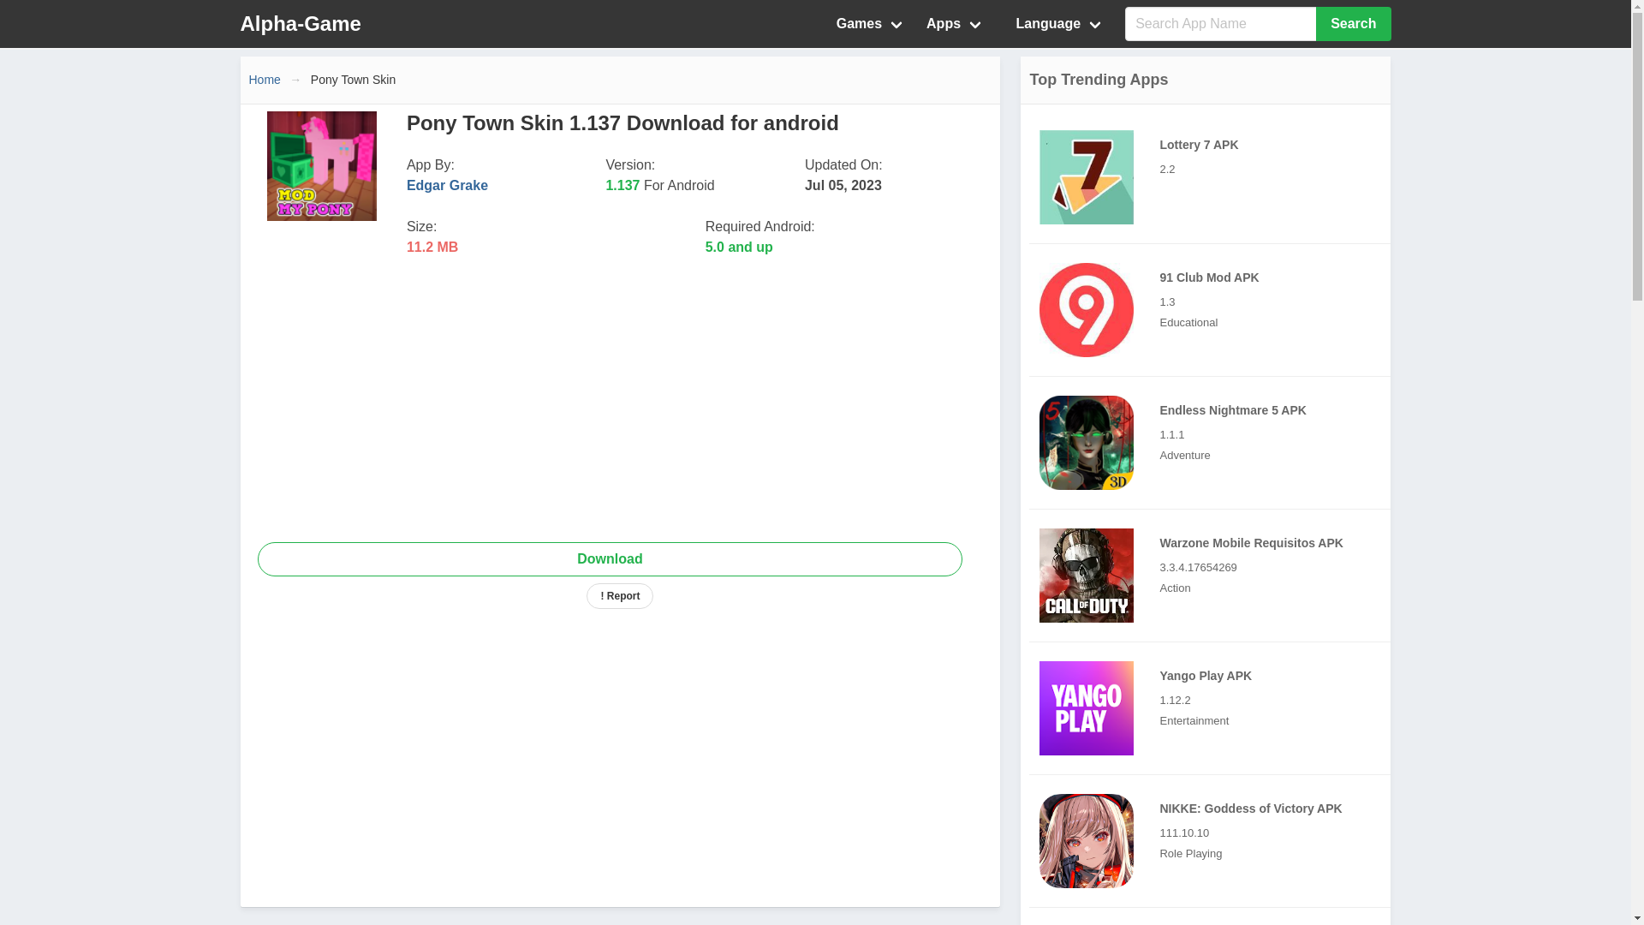  What do you see at coordinates (1214, 310) in the screenshot?
I see `91 Club Mod APK` at bounding box center [1214, 310].